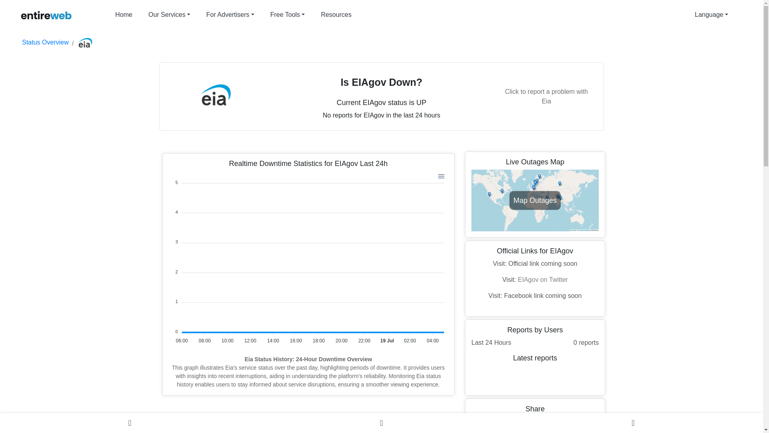 The width and height of the screenshot is (769, 433). Describe the element at coordinates (45, 42) in the screenshot. I see `Status Overview` at that location.